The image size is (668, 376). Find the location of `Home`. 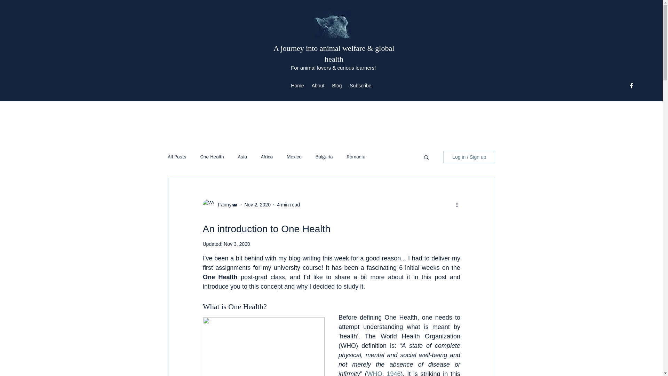

Home is located at coordinates (297, 86).